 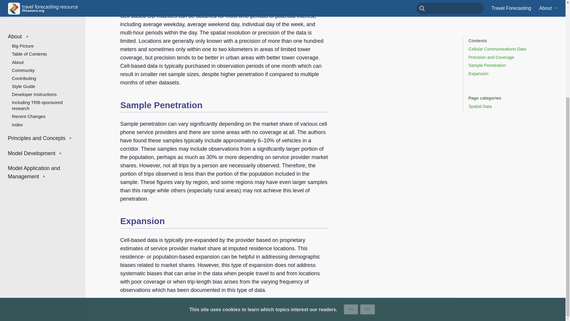 I want to click on OK, so click(x=368, y=173).